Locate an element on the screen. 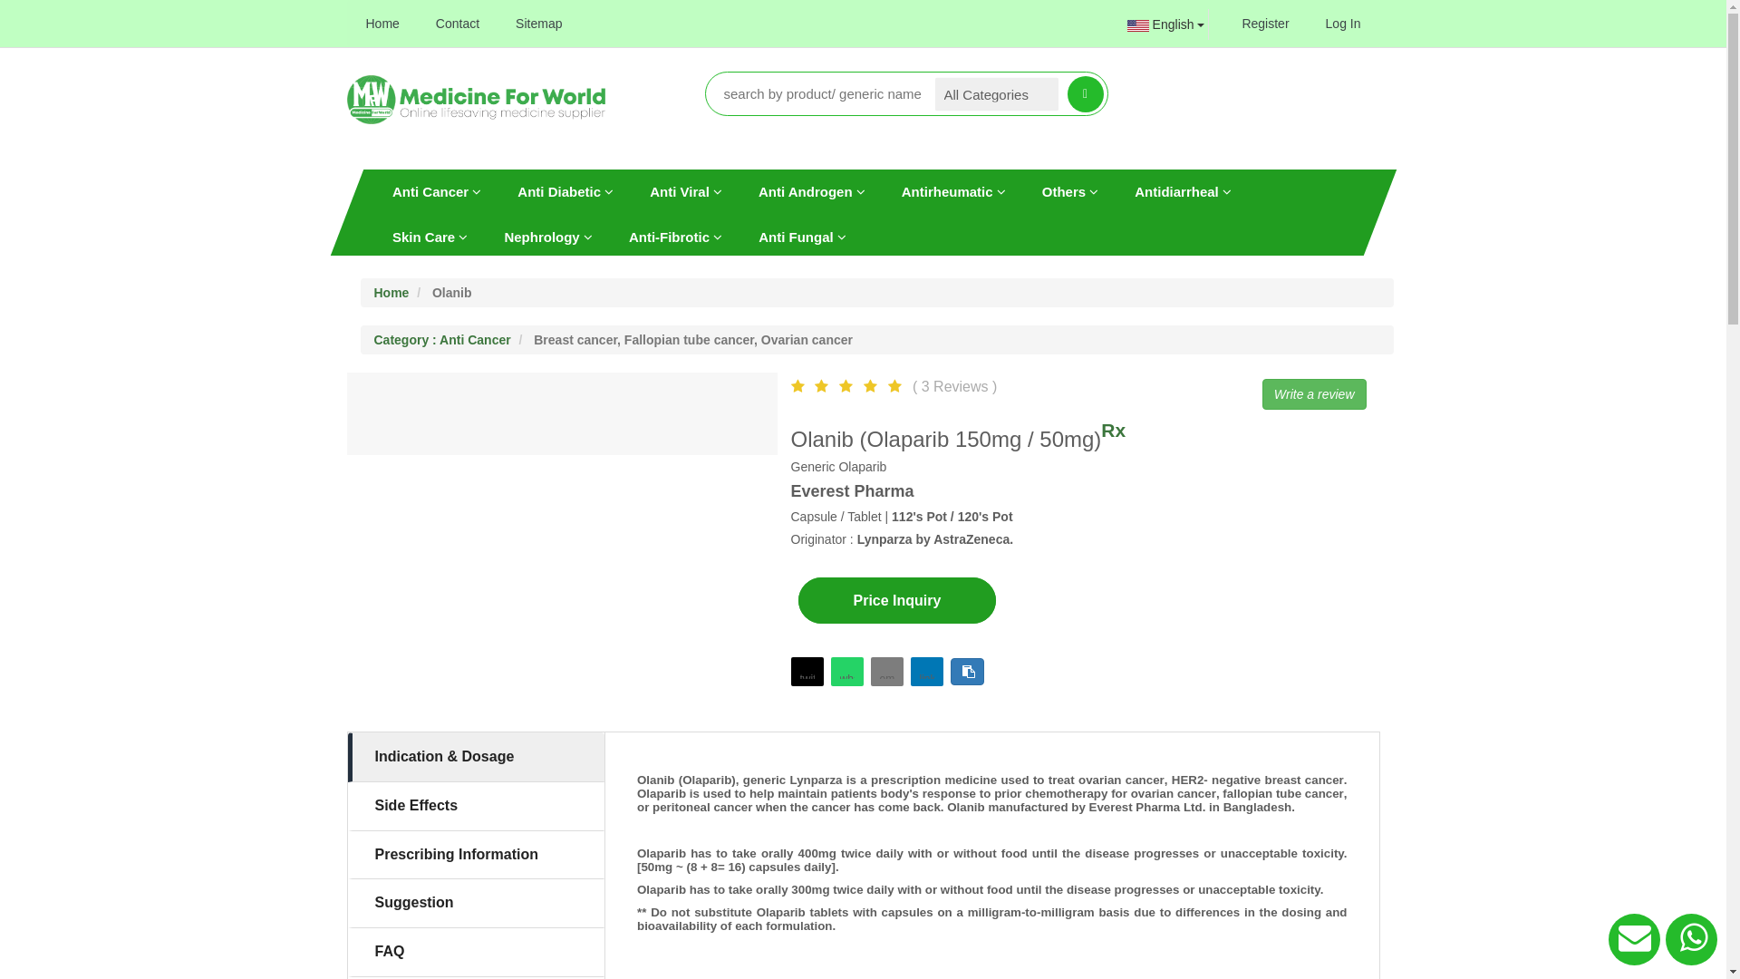 Image resolution: width=1740 pixels, height=979 pixels. Side Effects is located at coordinates (477, 807).